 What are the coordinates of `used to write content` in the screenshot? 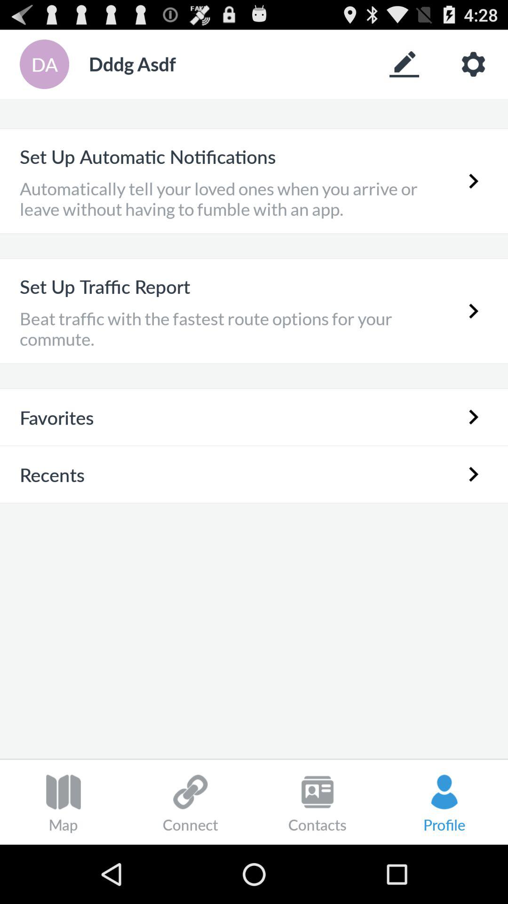 It's located at (405, 64).